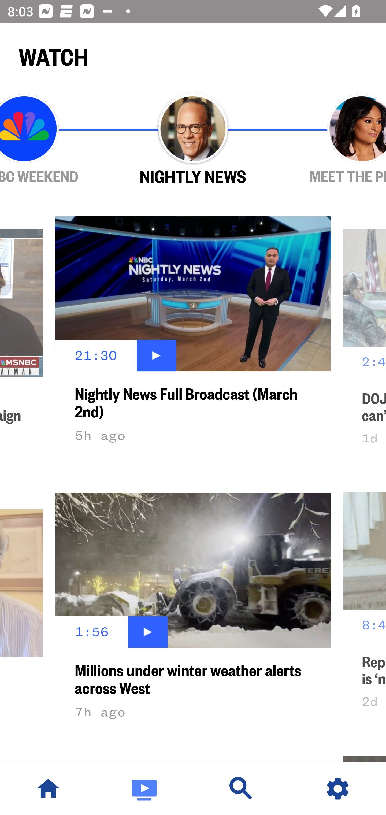 Image resolution: width=386 pixels, height=815 pixels. What do you see at coordinates (193, 140) in the screenshot?
I see `NIGHTLY NEWS` at bounding box center [193, 140].